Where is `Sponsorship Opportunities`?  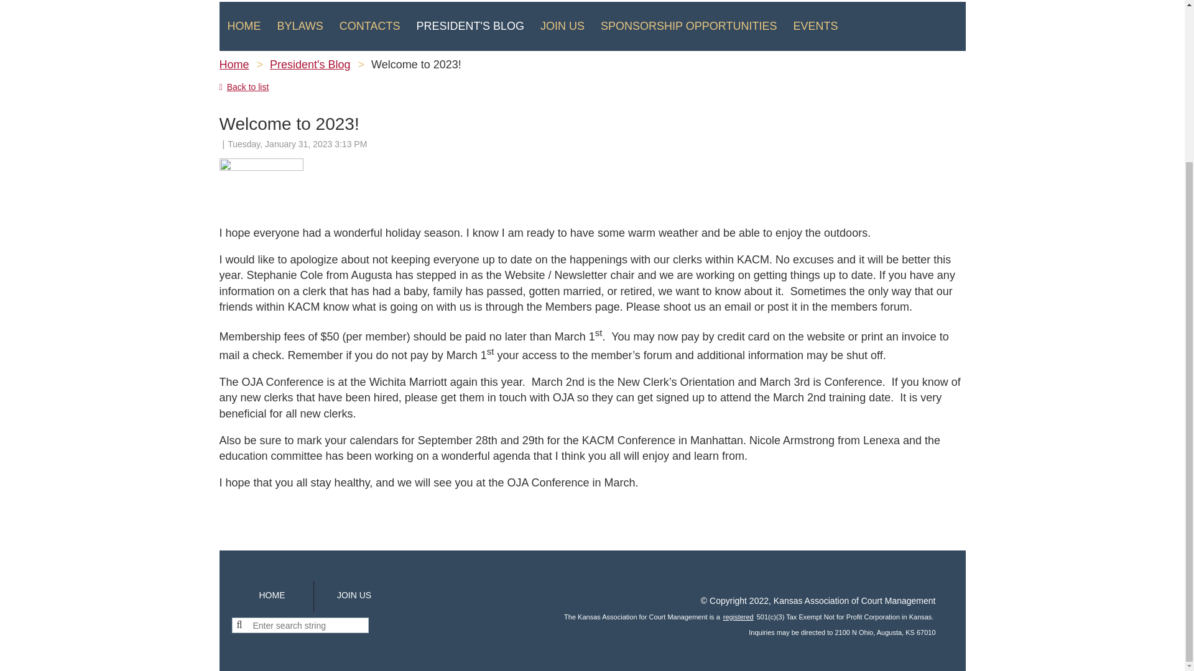 Sponsorship Opportunities is located at coordinates (688, 26).